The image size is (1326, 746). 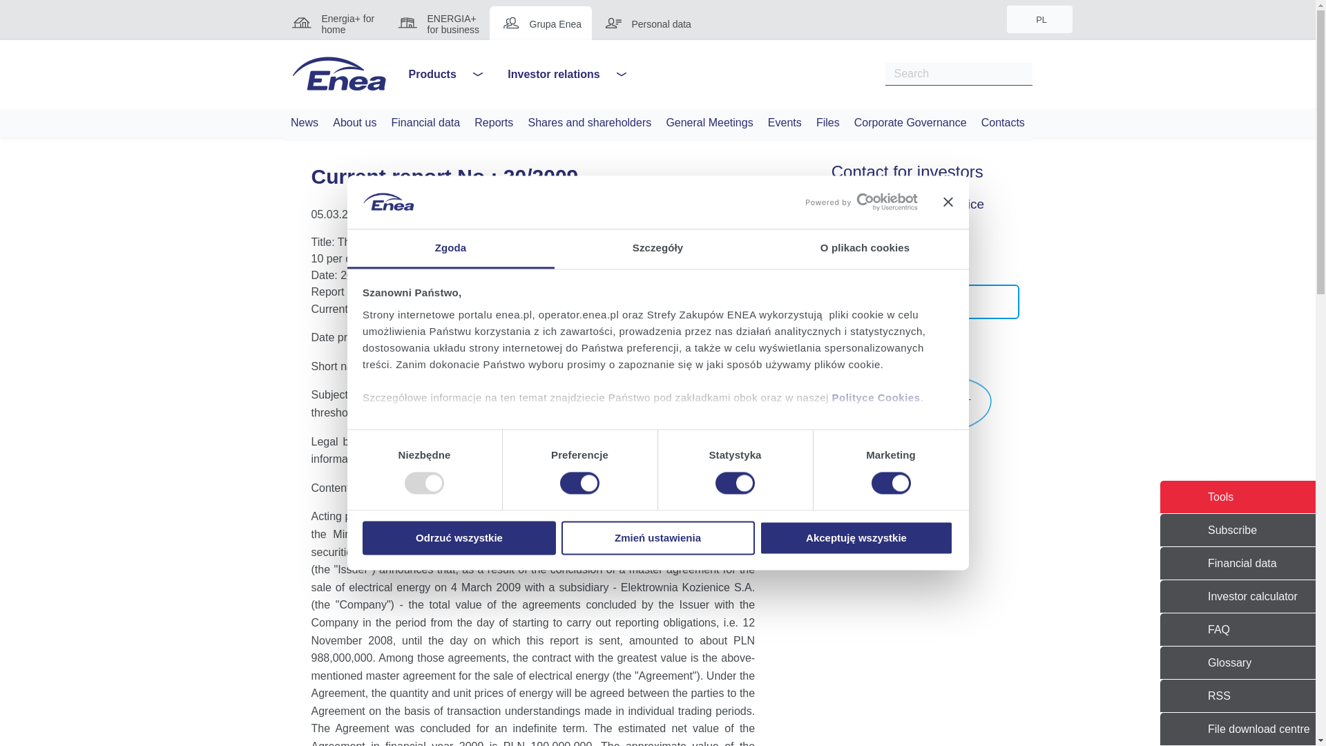 What do you see at coordinates (876, 398) in the screenshot?
I see `Polityce Cookies` at bounding box center [876, 398].